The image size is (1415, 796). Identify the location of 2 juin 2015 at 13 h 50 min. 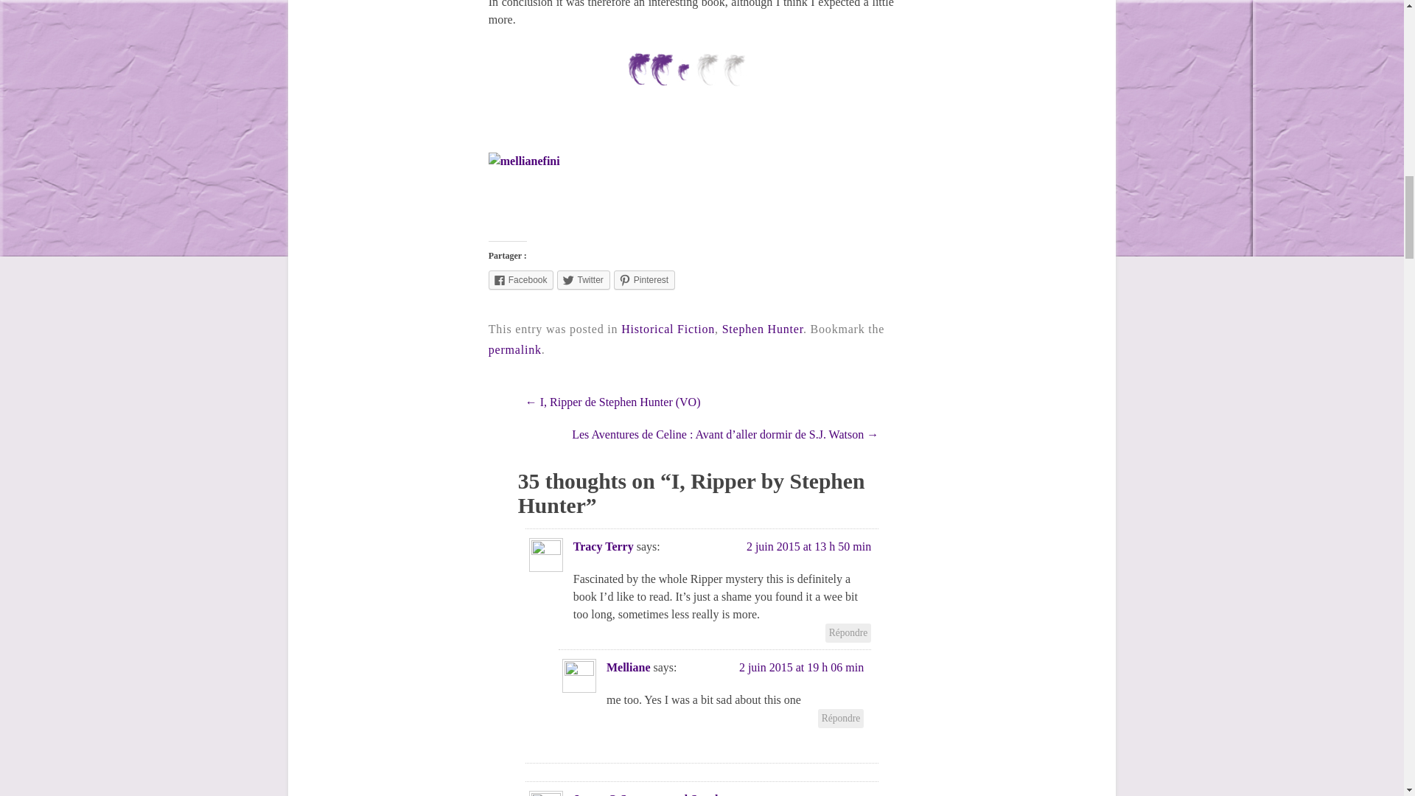
(809, 546).